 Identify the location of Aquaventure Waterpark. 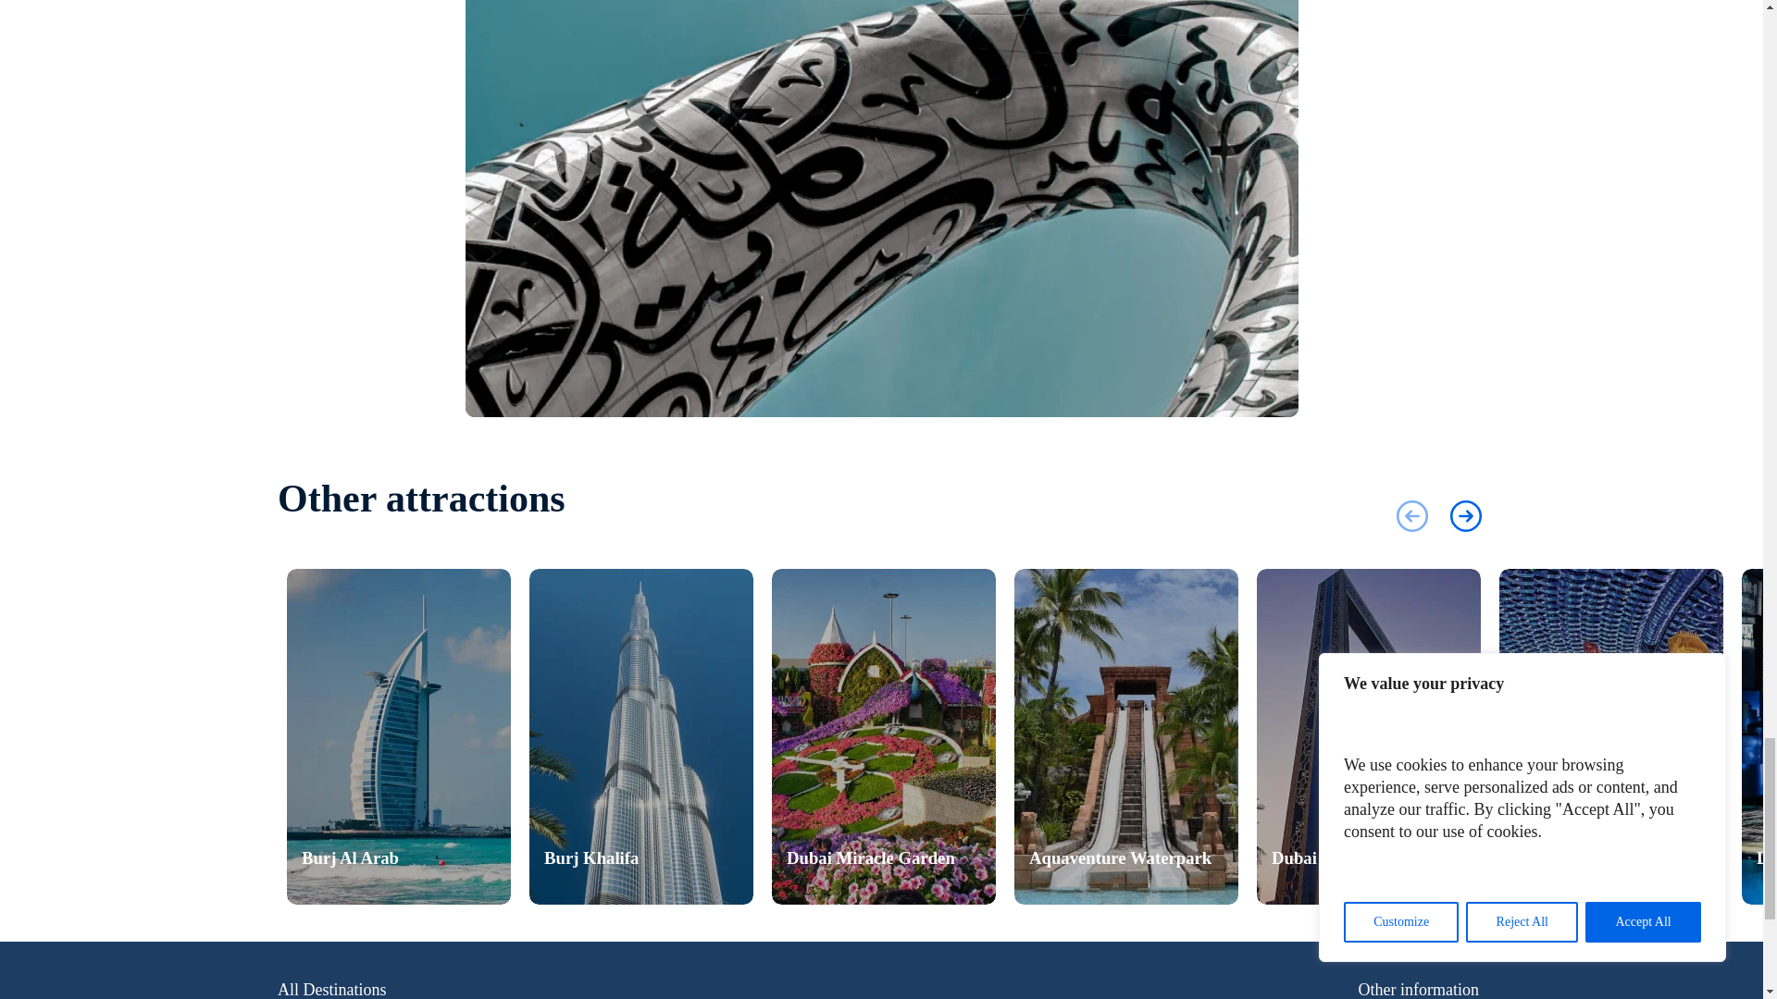
(1126, 736).